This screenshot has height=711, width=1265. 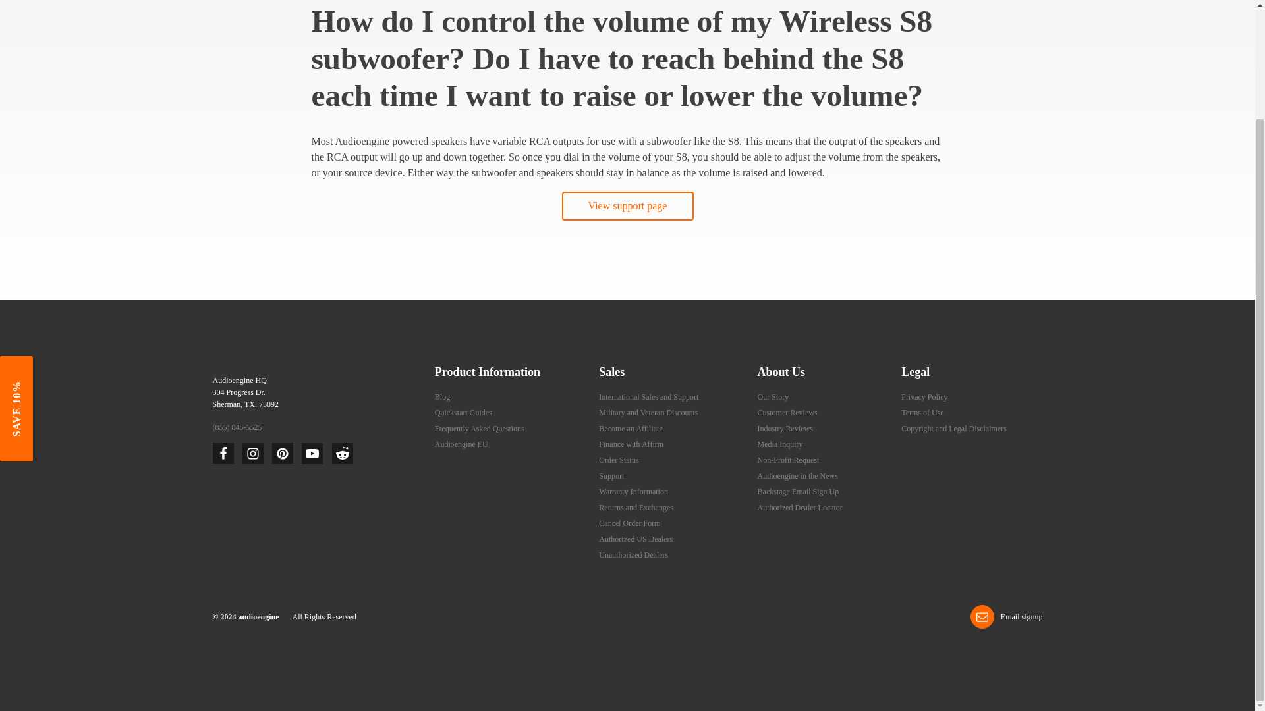 What do you see at coordinates (282, 453) in the screenshot?
I see `Visit us on Pinterest` at bounding box center [282, 453].